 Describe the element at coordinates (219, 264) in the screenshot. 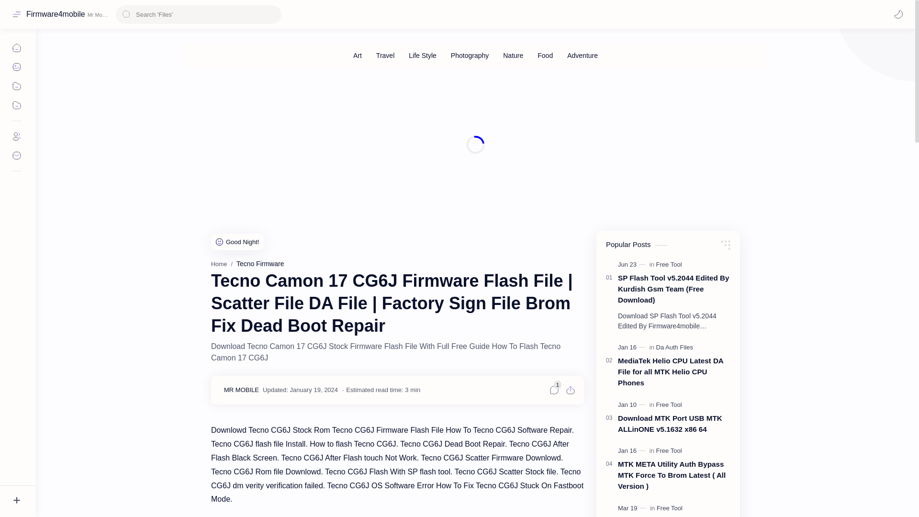

I see `Home` at that location.